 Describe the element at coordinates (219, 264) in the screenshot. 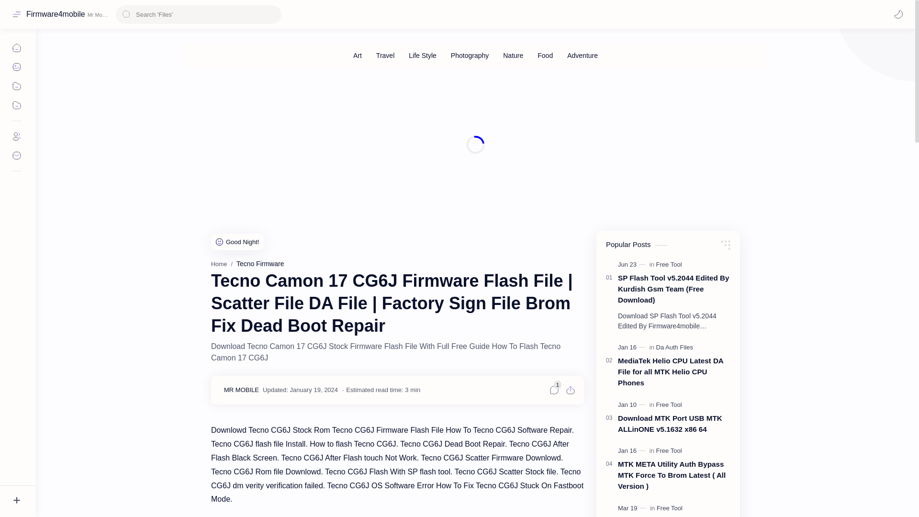

I see `Home` at that location.